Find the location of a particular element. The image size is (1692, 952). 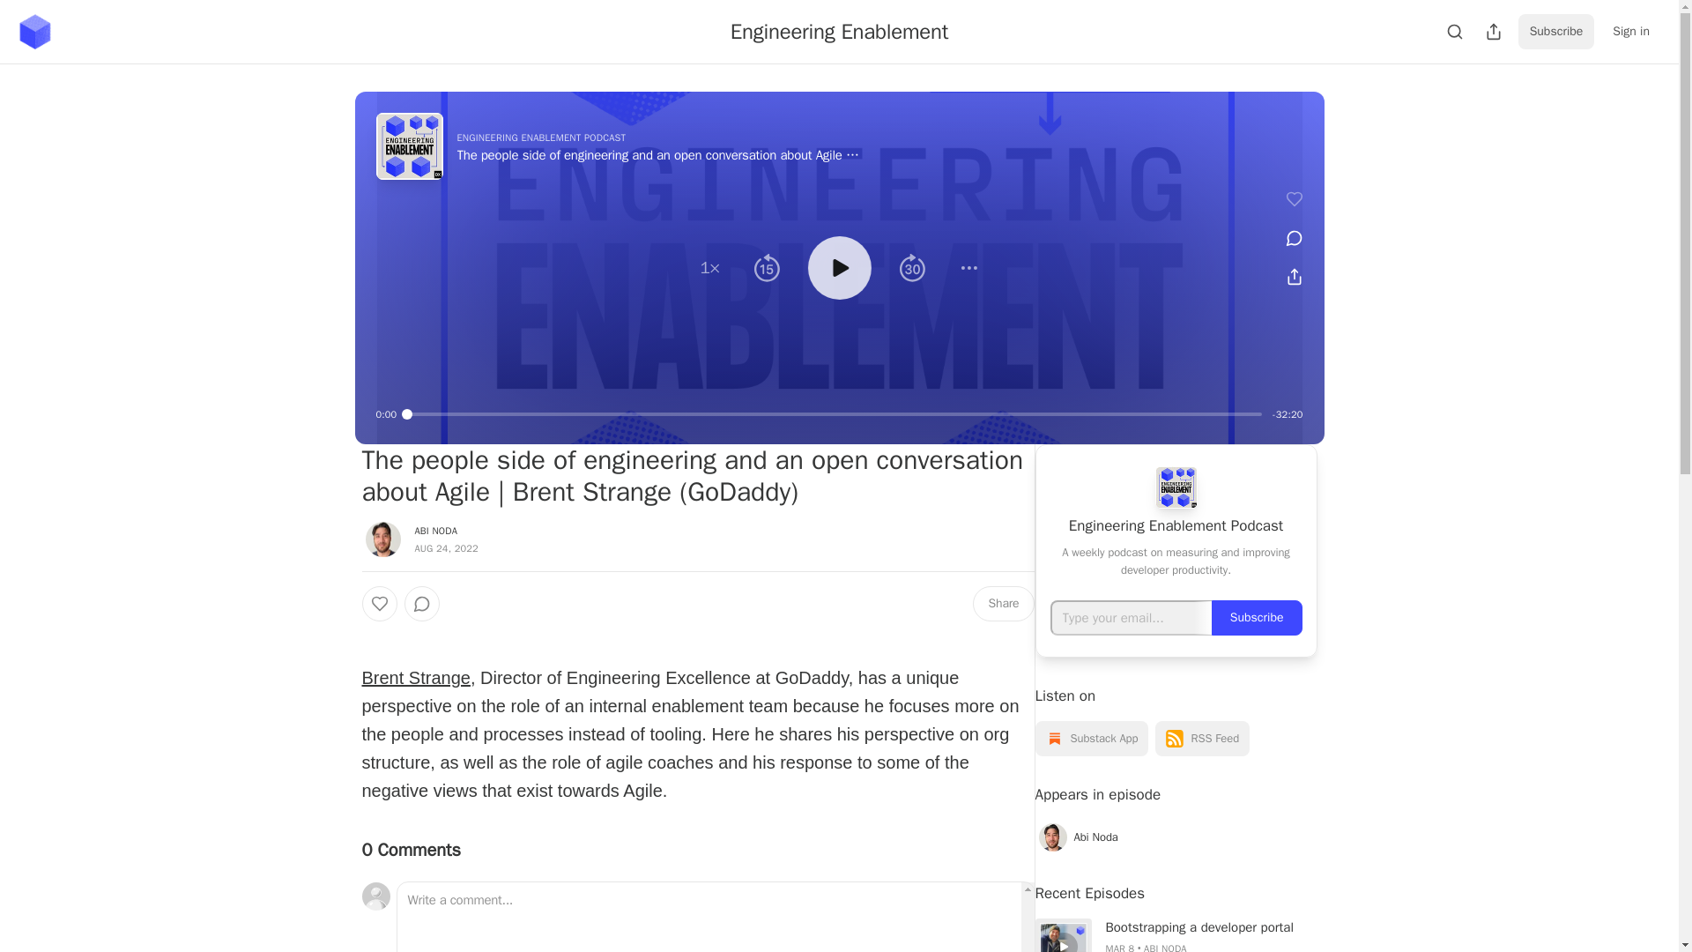

ABI NODA is located at coordinates (435, 531).